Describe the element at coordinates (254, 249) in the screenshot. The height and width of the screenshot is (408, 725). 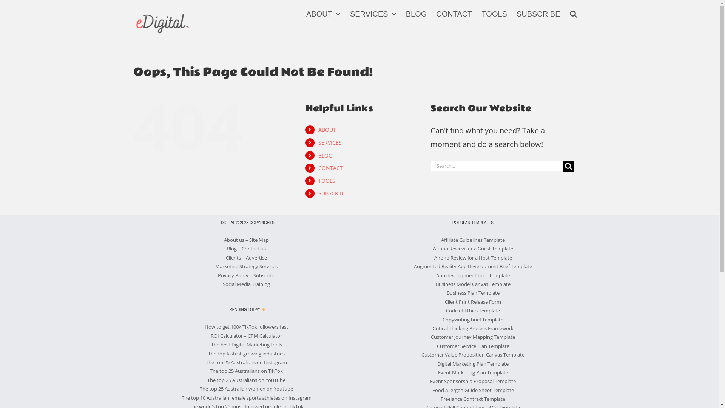
I see `Contact us` at that location.